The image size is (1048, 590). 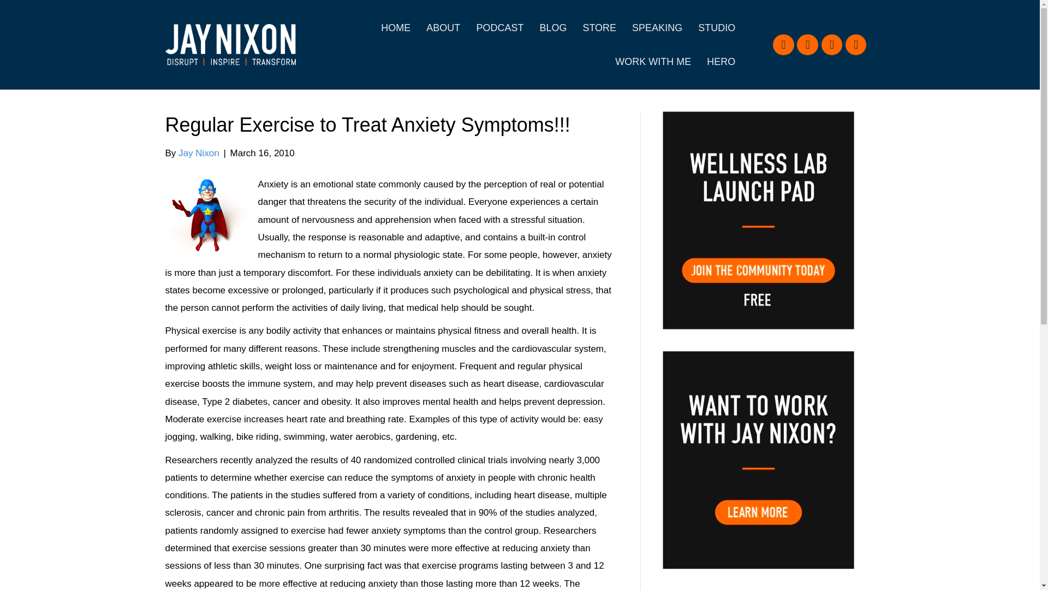 I want to click on SPEAKING, so click(x=657, y=28).